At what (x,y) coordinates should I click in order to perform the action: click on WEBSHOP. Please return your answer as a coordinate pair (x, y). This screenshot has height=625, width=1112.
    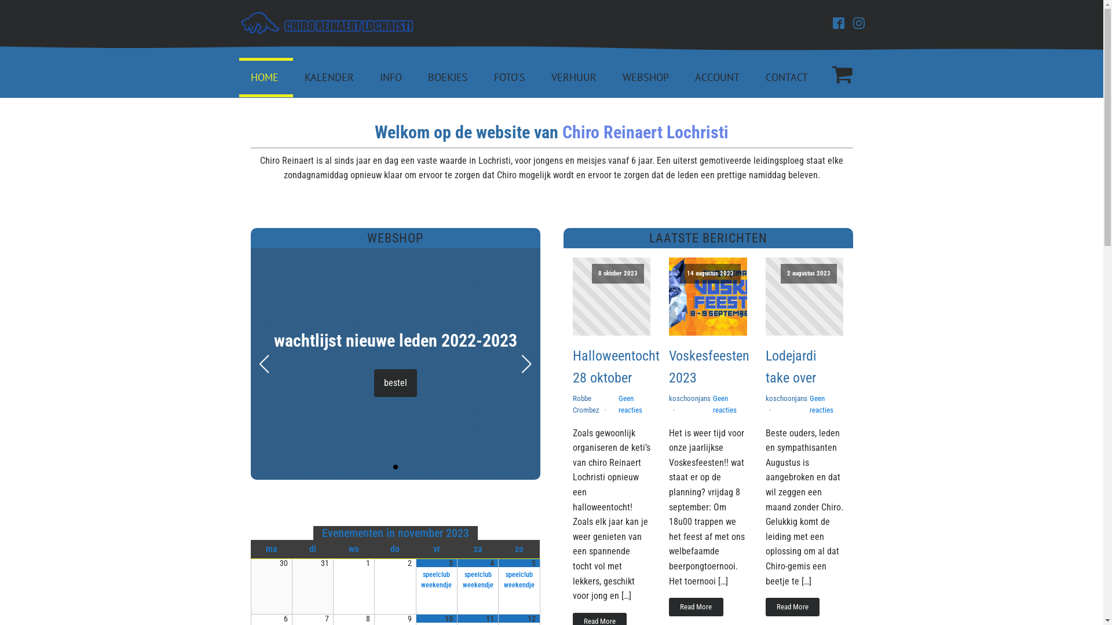
    Looking at the image, I should click on (646, 78).